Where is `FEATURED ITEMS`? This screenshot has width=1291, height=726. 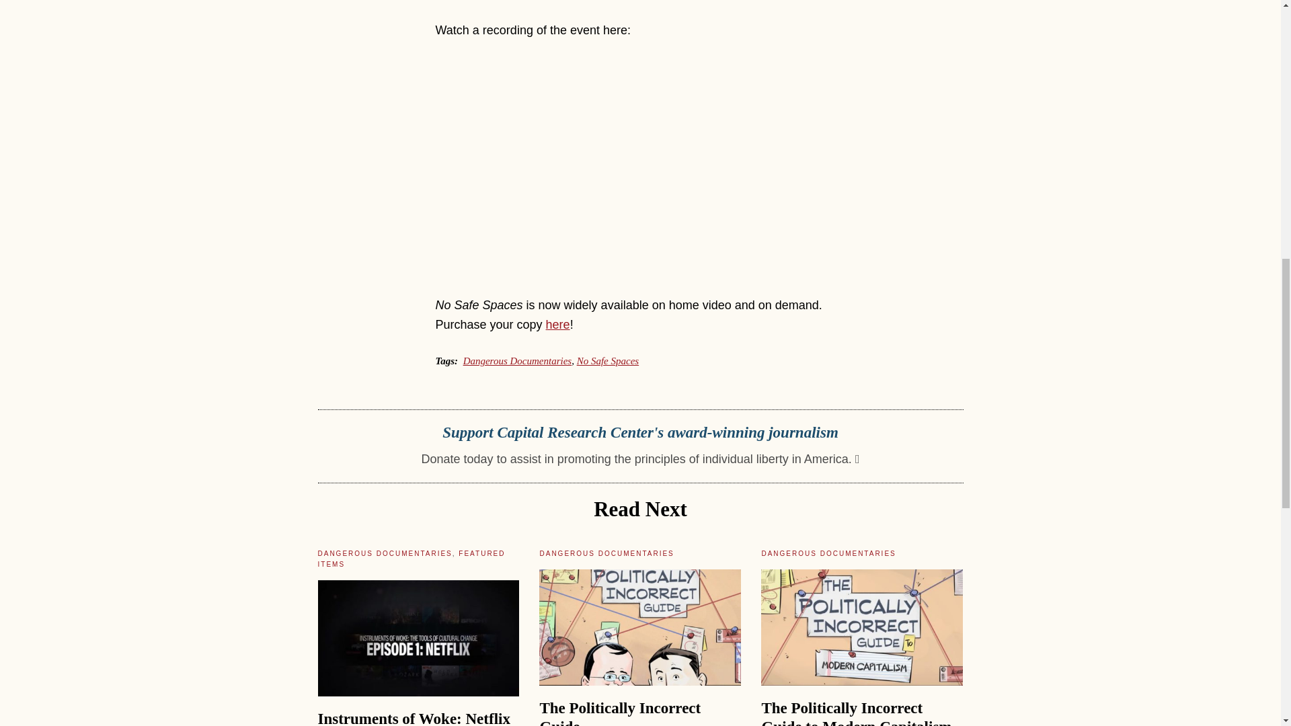
FEATURED ITEMS is located at coordinates (411, 558).